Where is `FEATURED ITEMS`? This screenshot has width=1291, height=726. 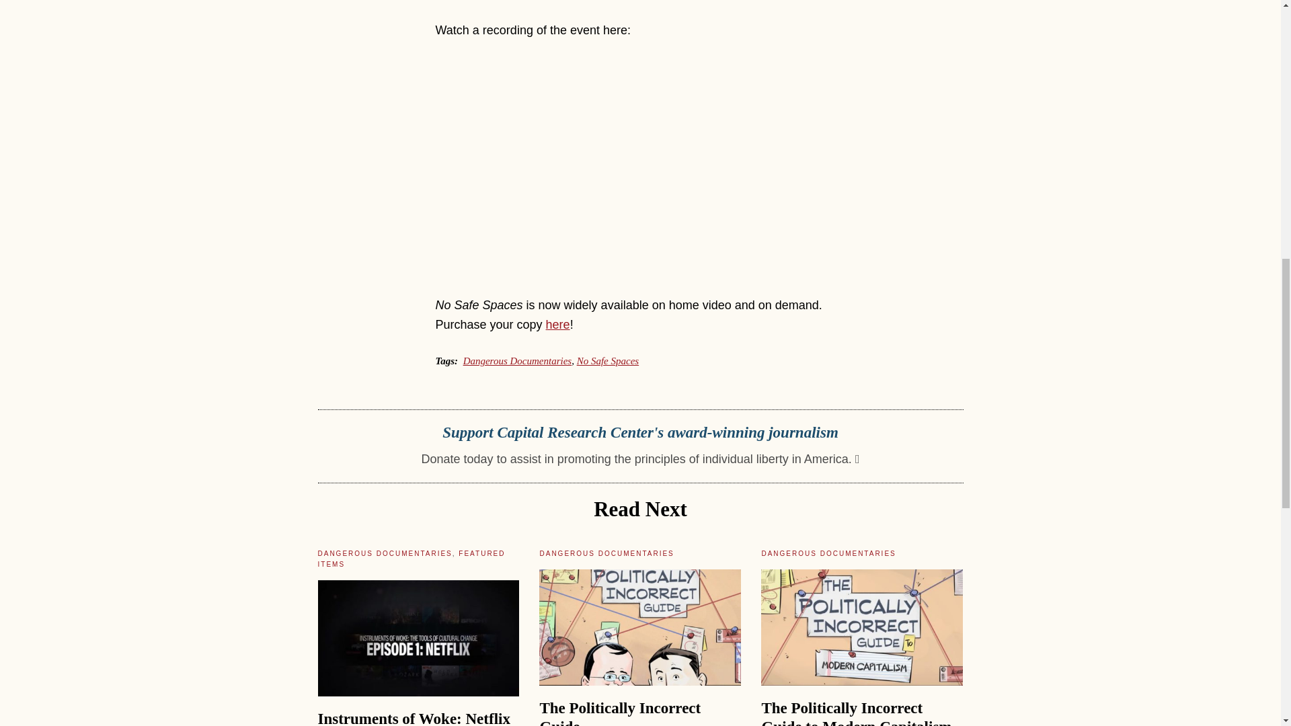
FEATURED ITEMS is located at coordinates (411, 558).